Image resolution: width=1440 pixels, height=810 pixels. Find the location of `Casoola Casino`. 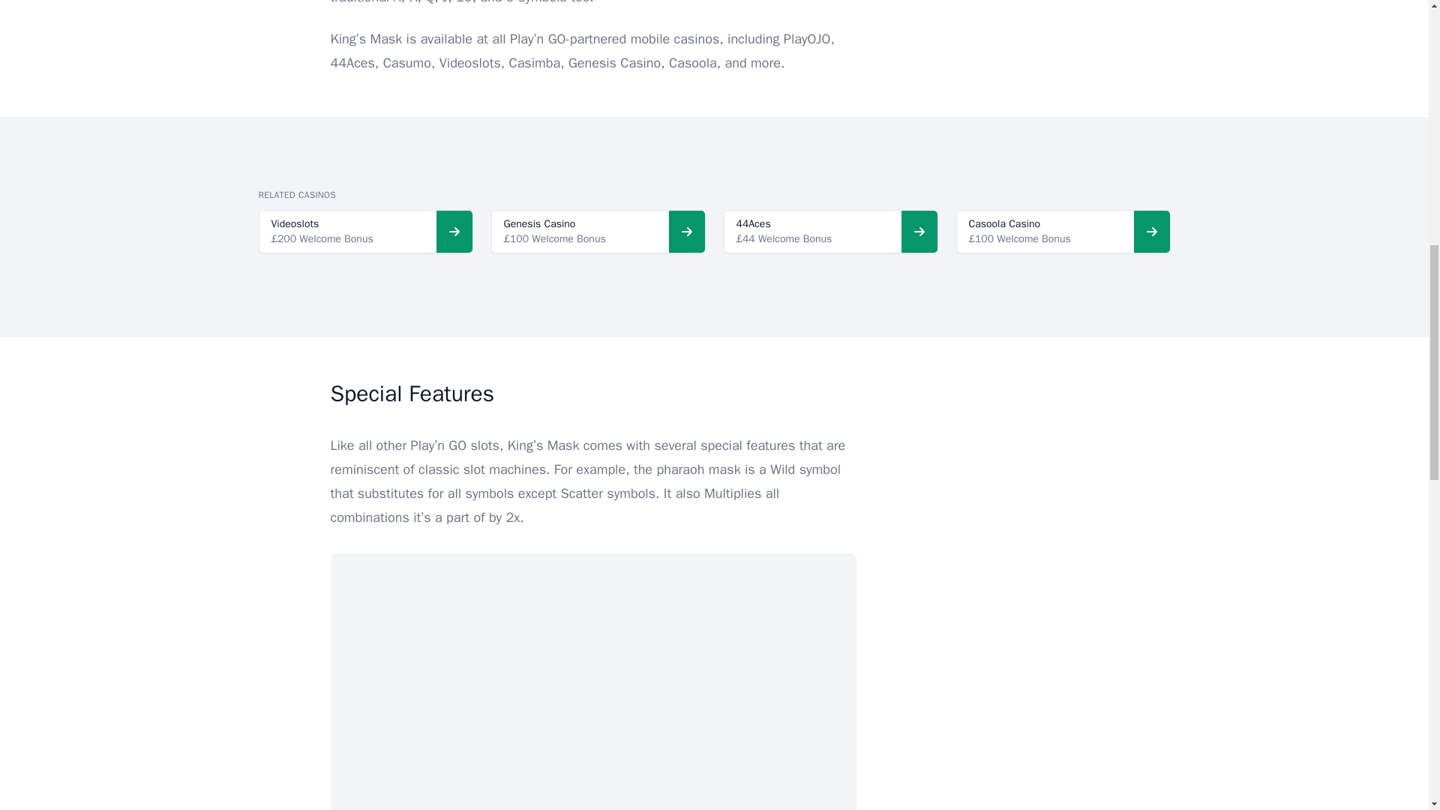

Casoola Casino is located at coordinates (1005, 223).